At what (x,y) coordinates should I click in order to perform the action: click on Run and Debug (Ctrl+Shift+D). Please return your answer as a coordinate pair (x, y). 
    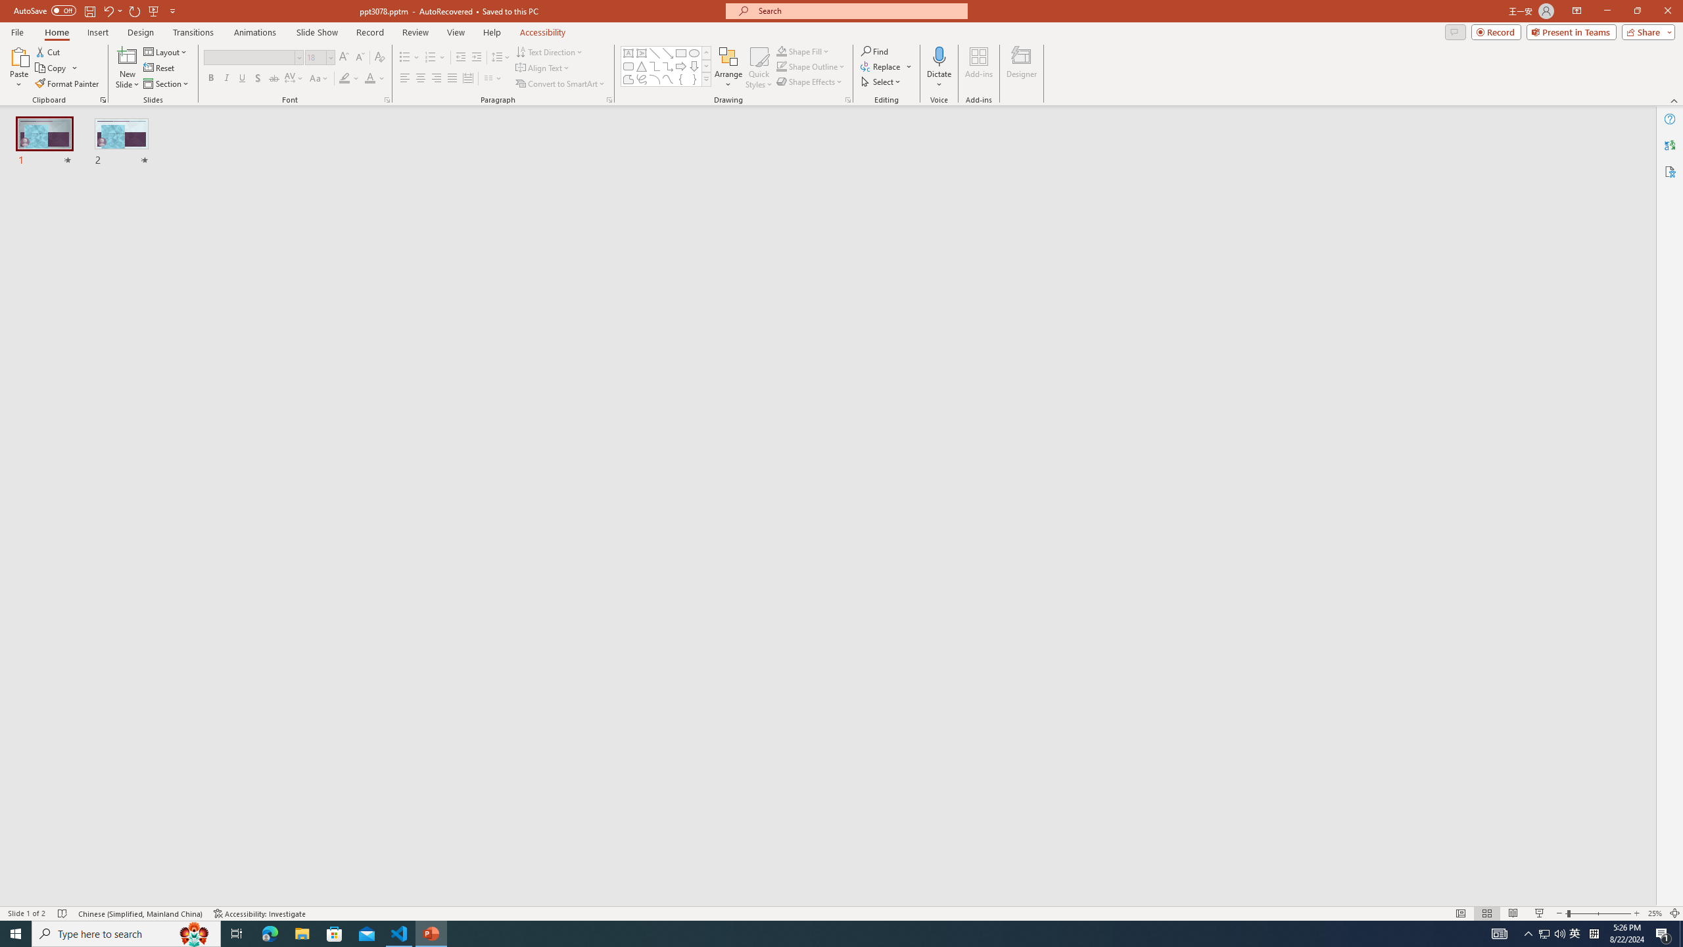
    Looking at the image, I should click on (89, 409).